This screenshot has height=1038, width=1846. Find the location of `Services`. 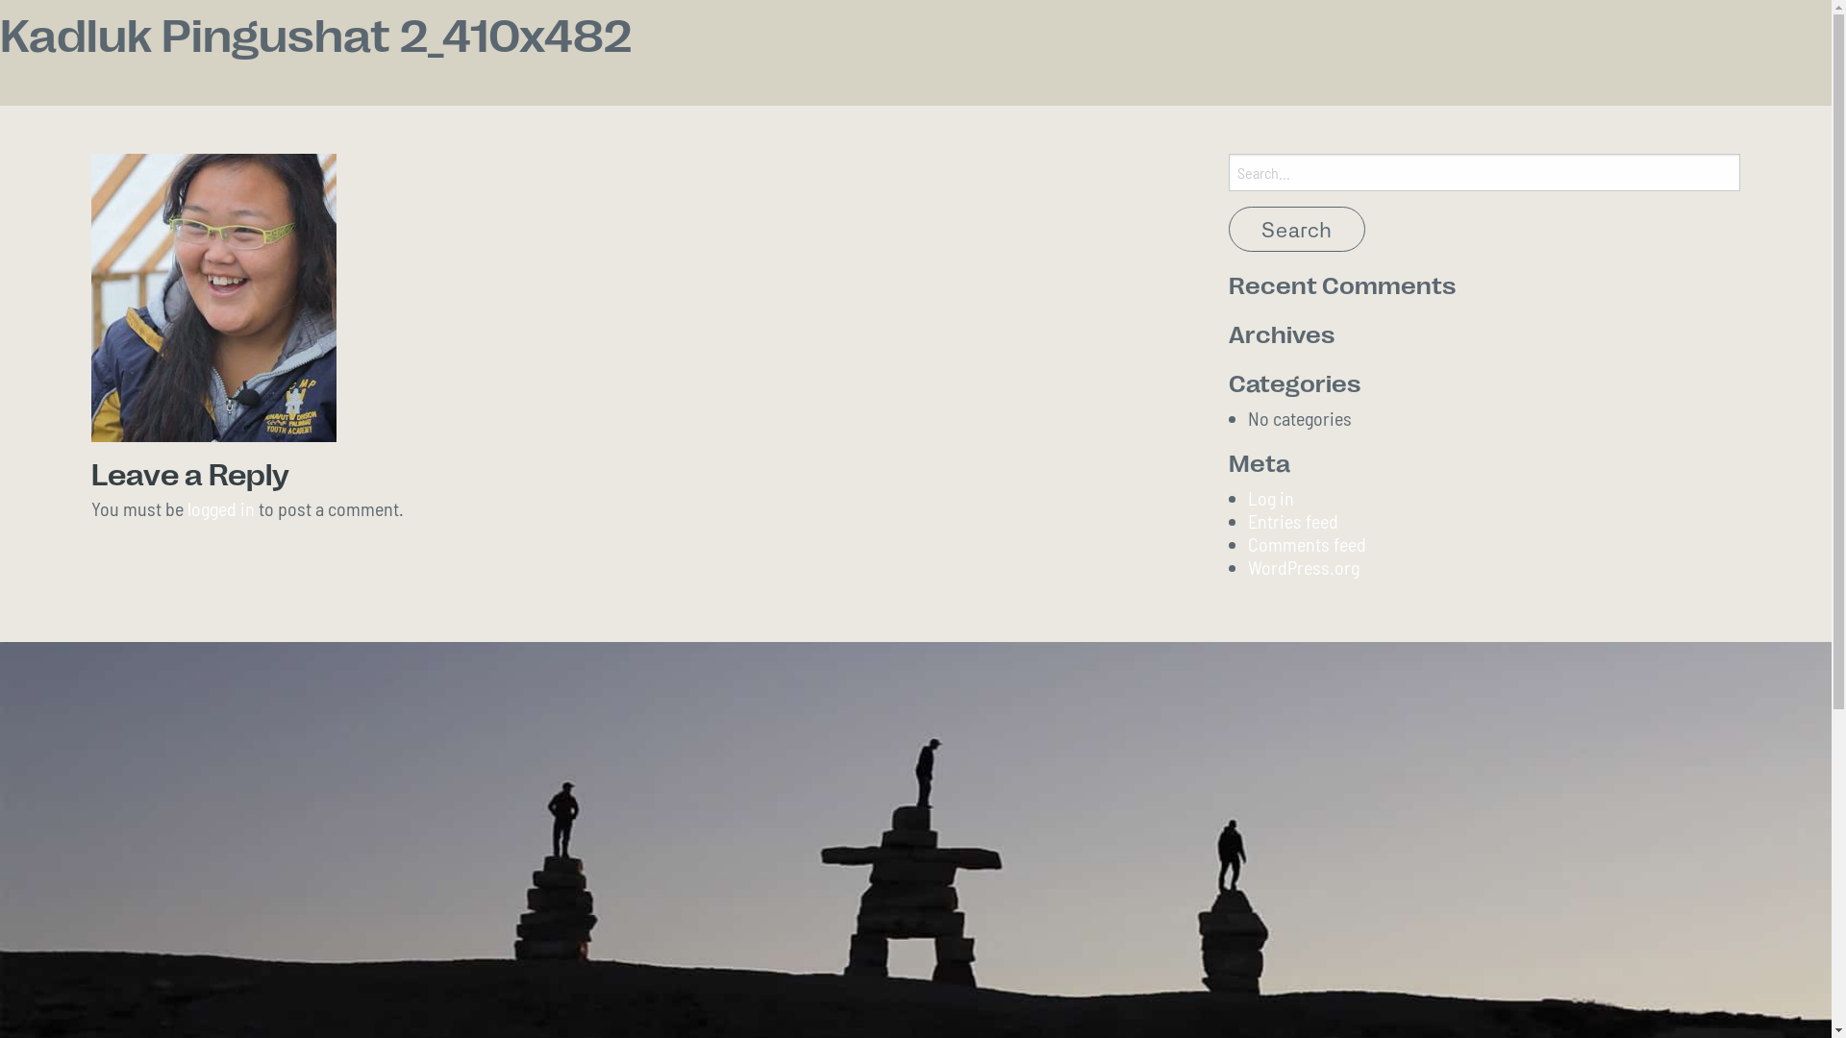

Services is located at coordinates (823, 53).